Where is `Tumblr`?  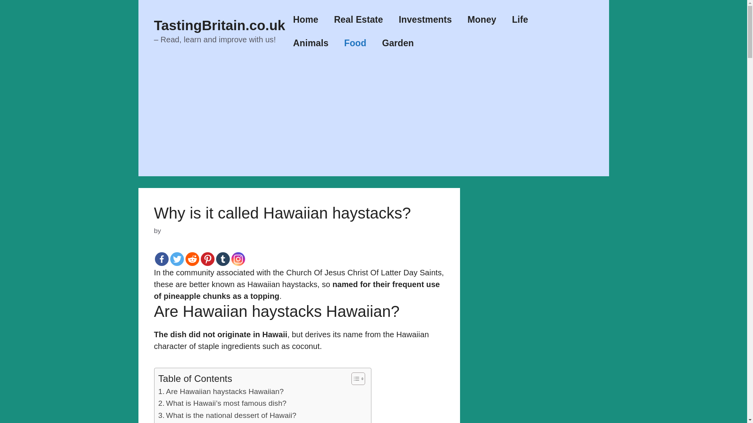
Tumblr is located at coordinates (222, 259).